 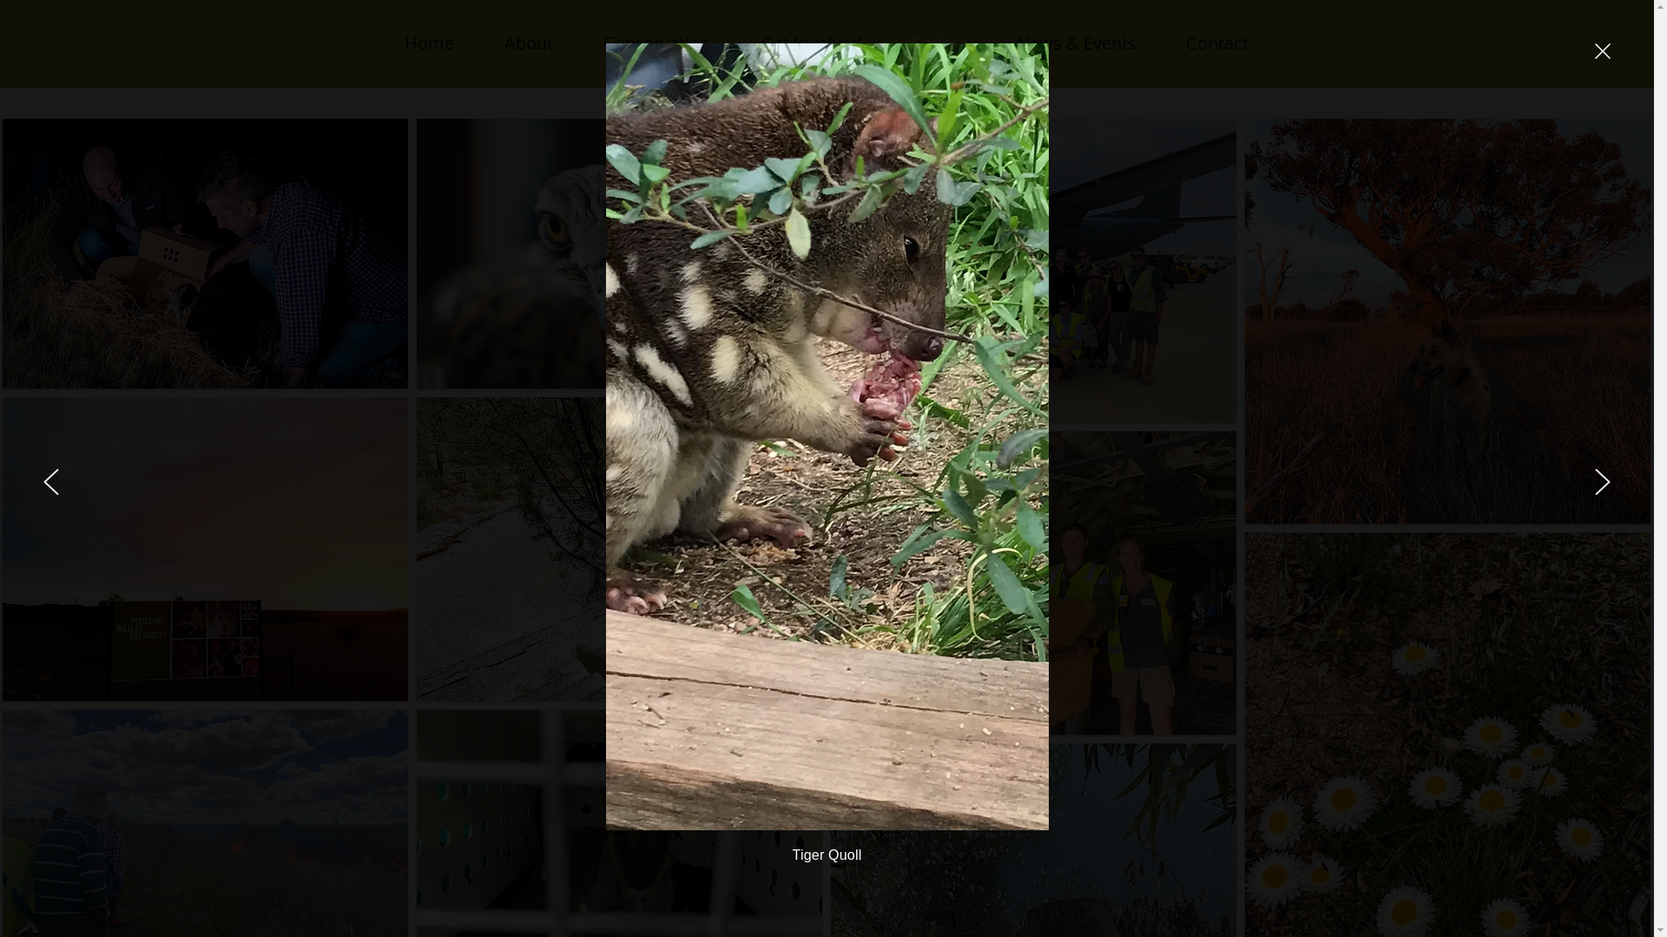 I want to click on Gallery, so click(x=939, y=43).